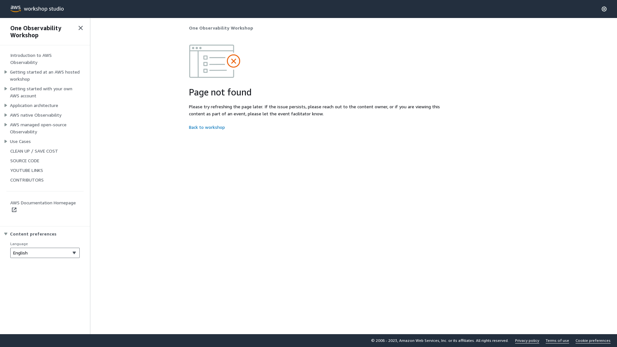  Describe the element at coordinates (21, 141) in the screenshot. I see `Use Cases` at that location.